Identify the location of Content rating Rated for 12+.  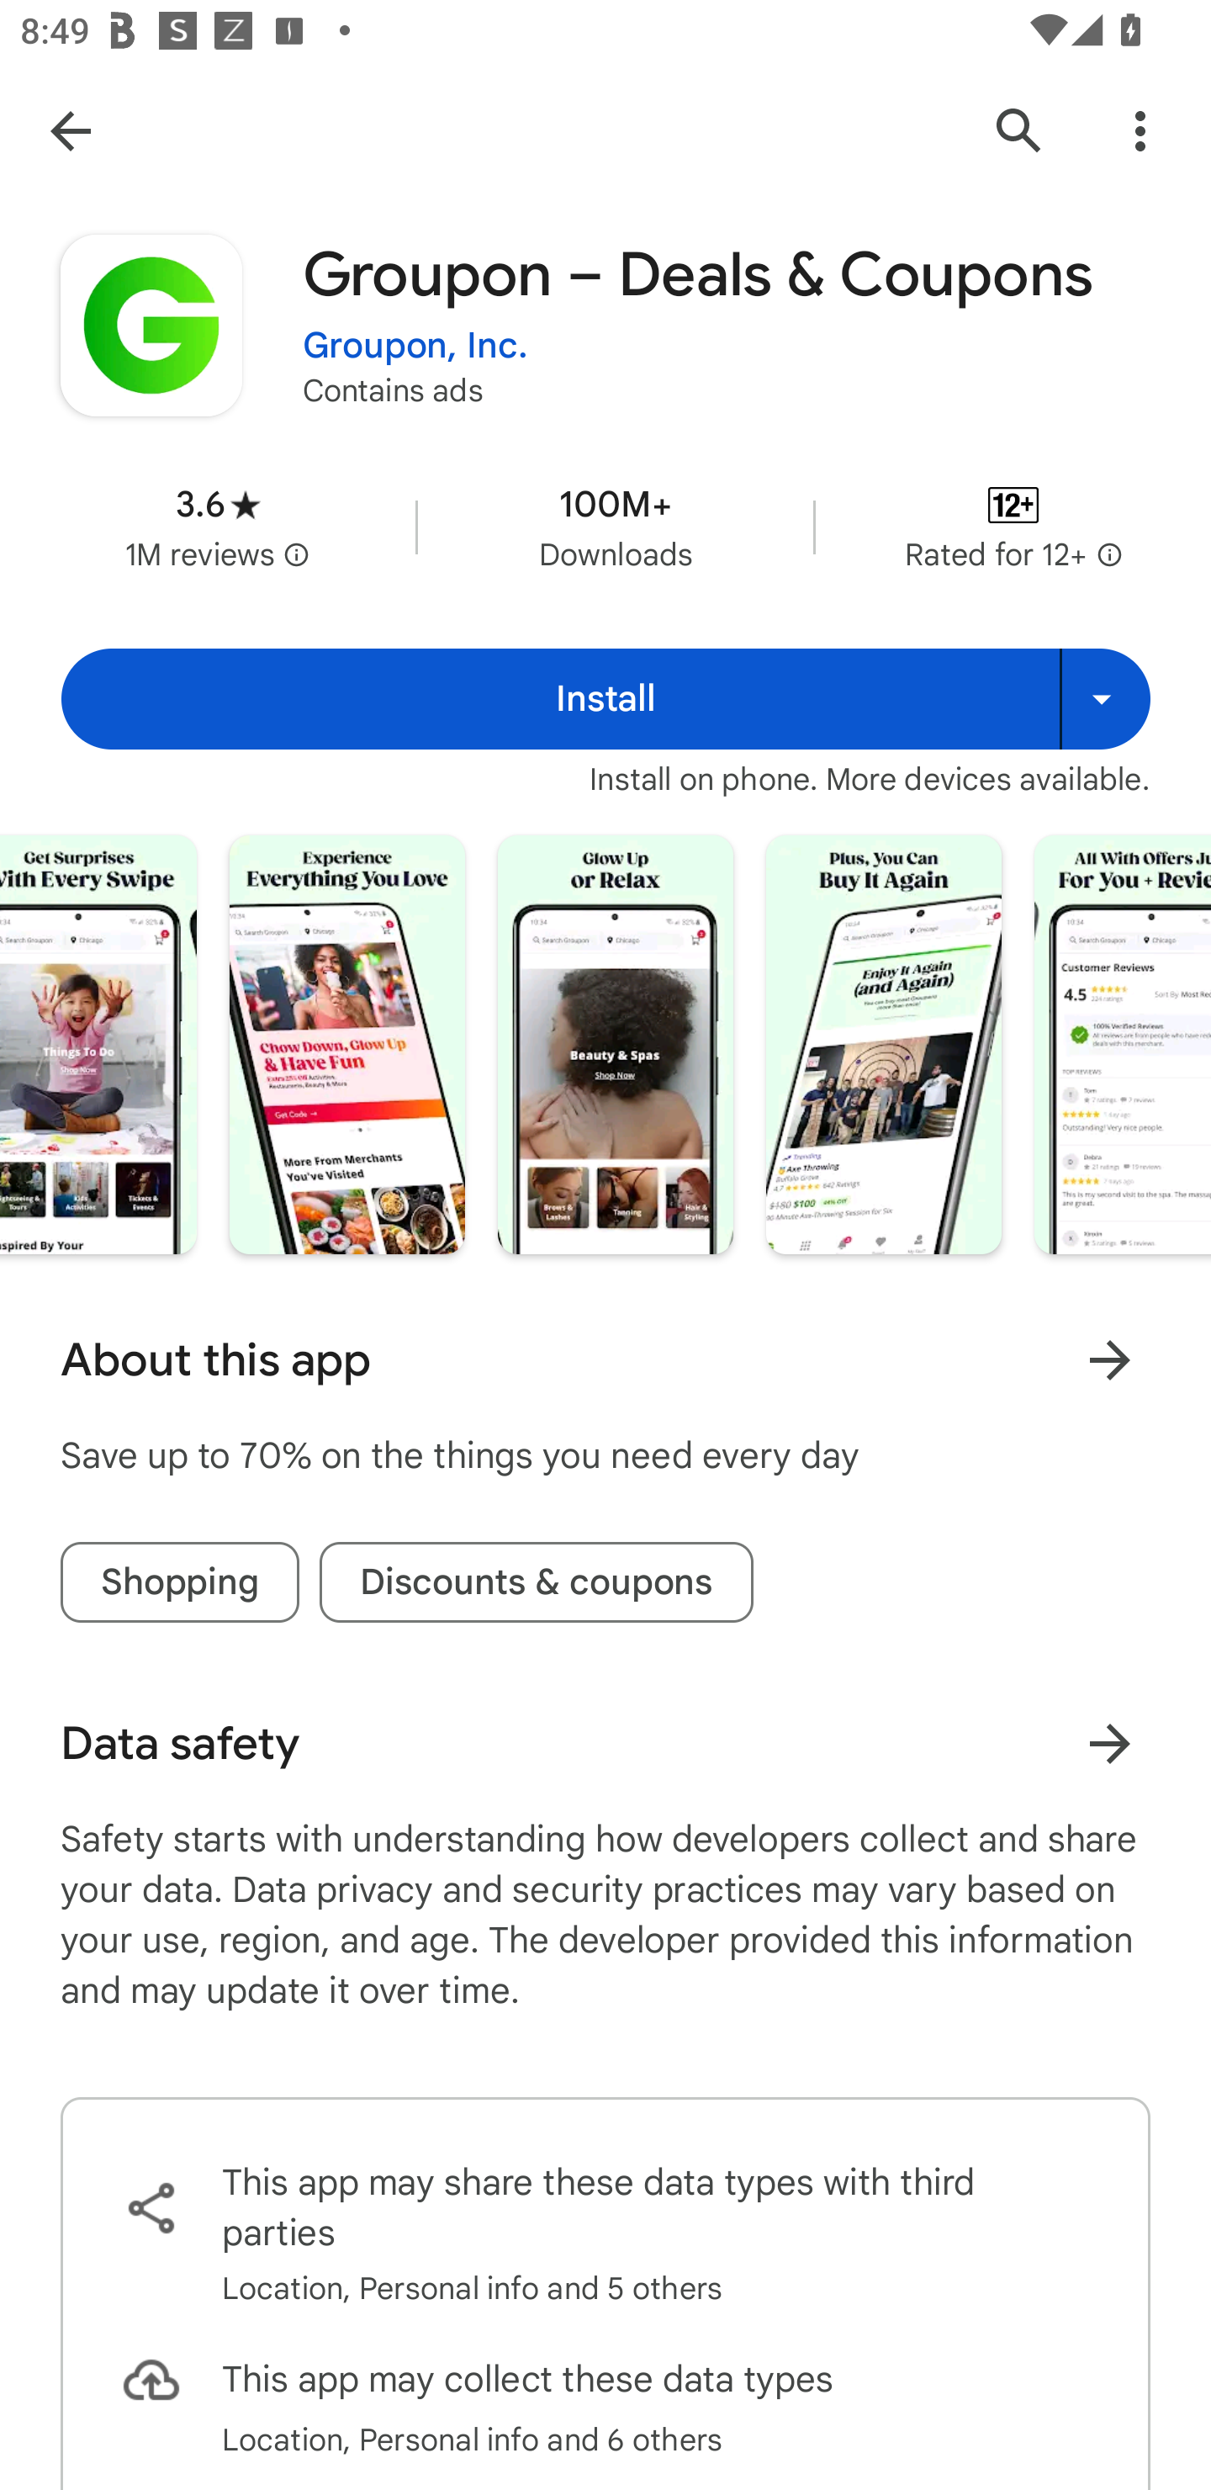
(1013, 527).